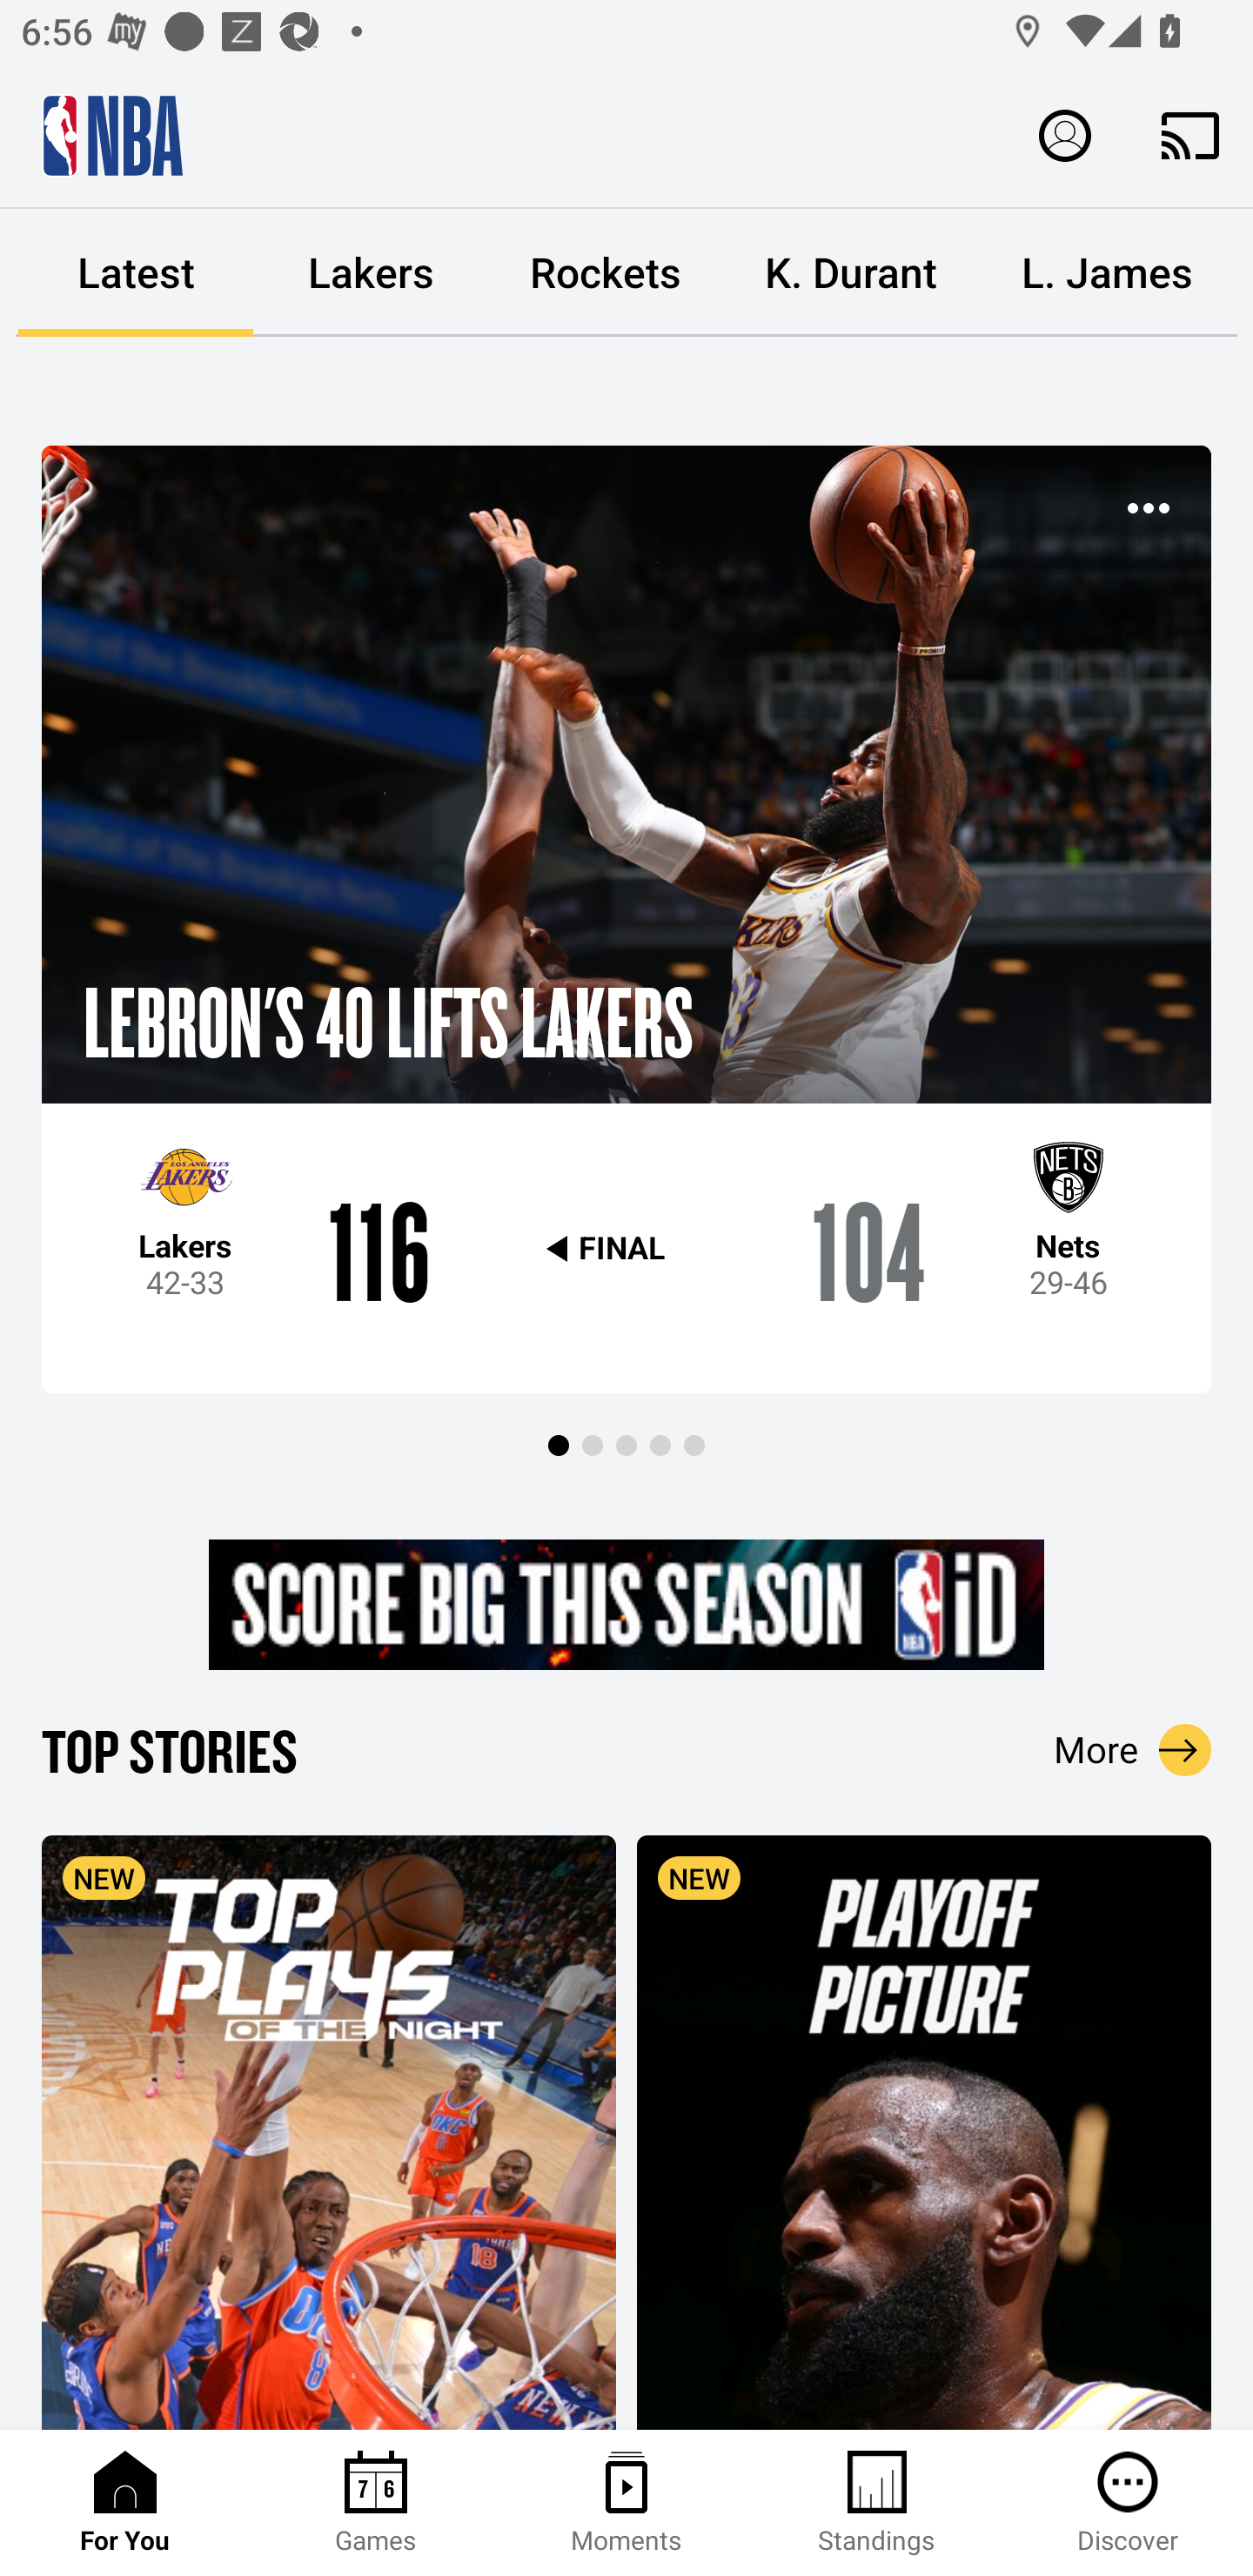 The height and width of the screenshot is (2576, 1253). What do you see at coordinates (626, 2503) in the screenshot?
I see `Moments` at bounding box center [626, 2503].